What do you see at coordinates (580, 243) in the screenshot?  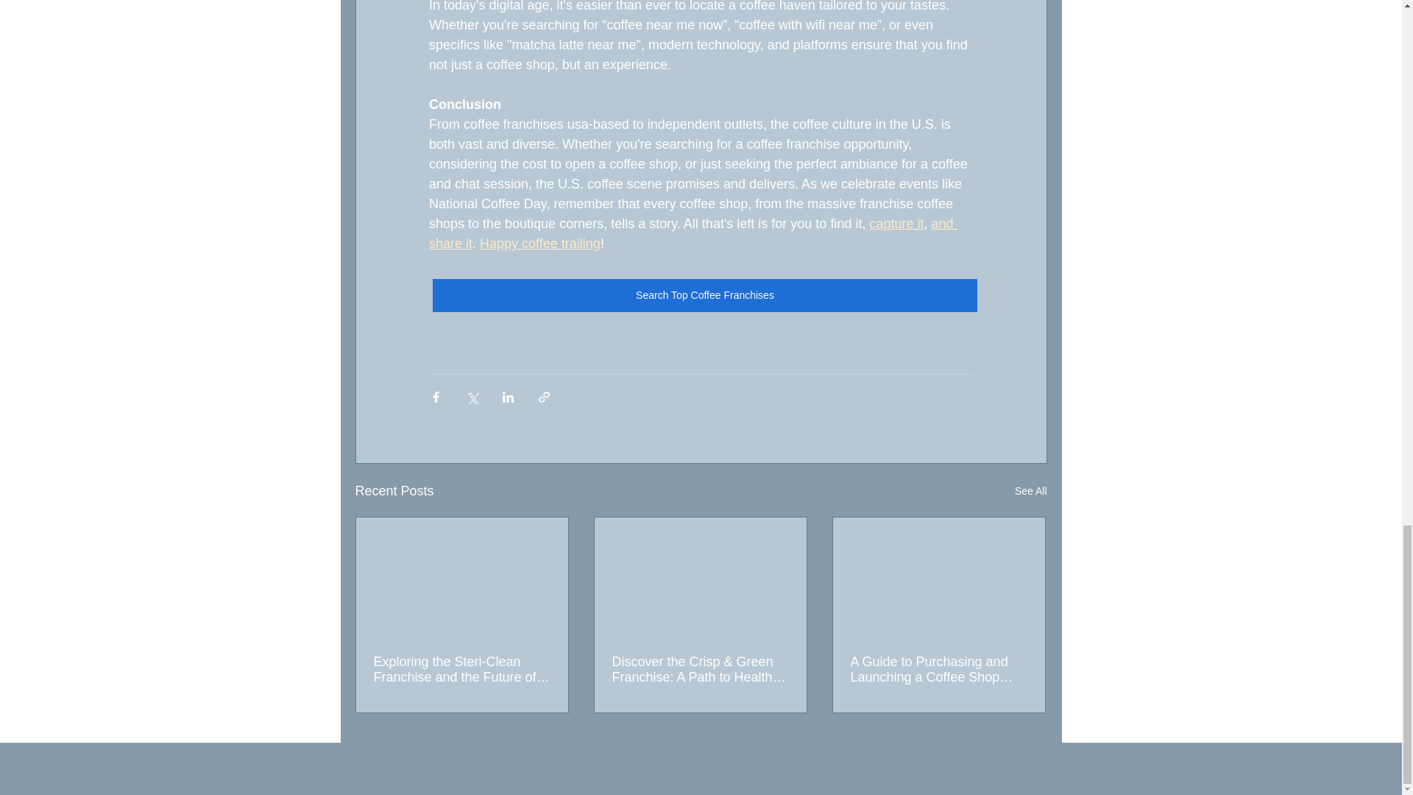 I see `trailing` at bounding box center [580, 243].